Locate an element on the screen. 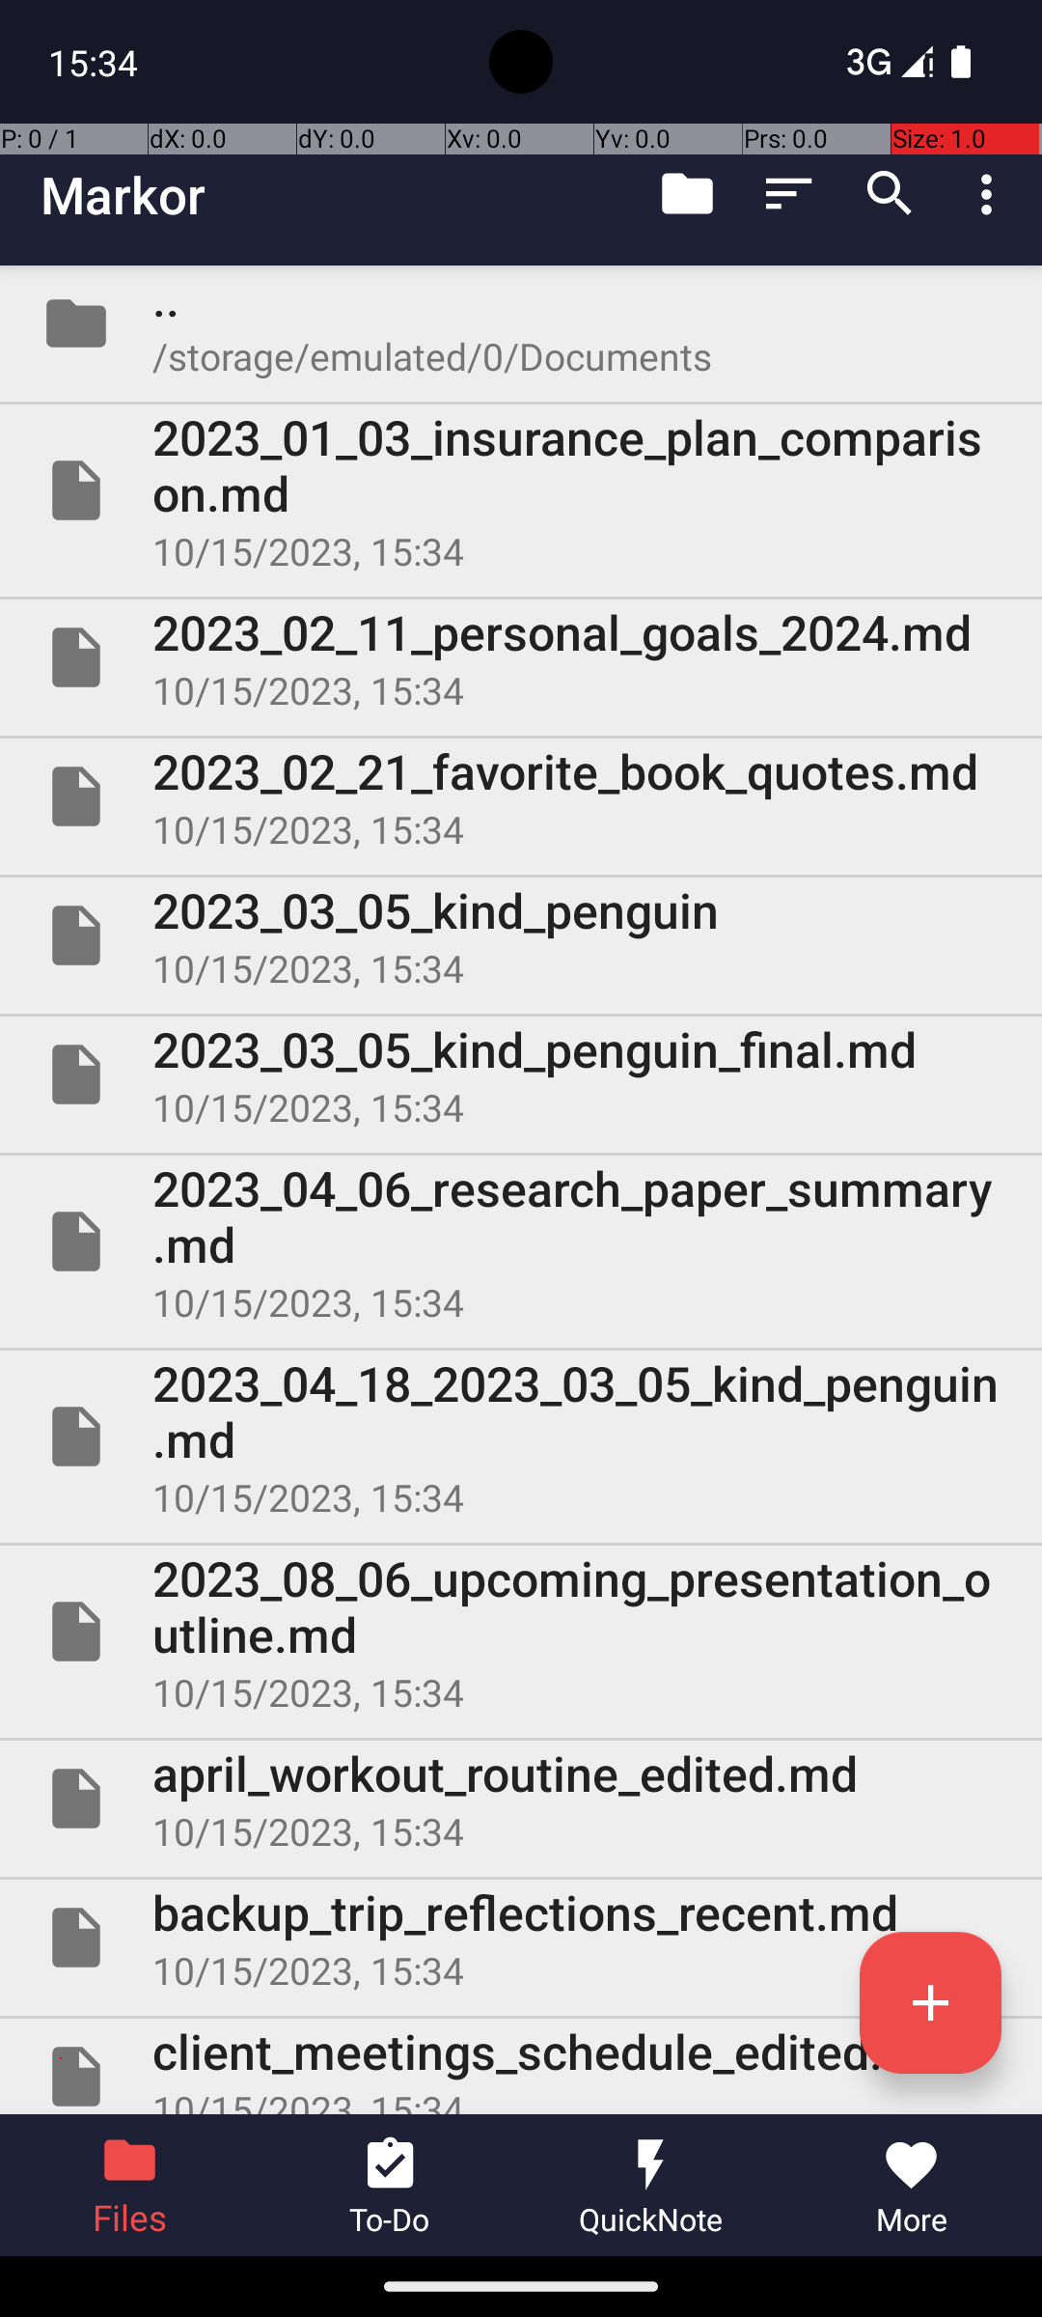 Image resolution: width=1042 pixels, height=2317 pixels. File 2023_01_03_insurance_plan_comparison.md  is located at coordinates (521, 490).